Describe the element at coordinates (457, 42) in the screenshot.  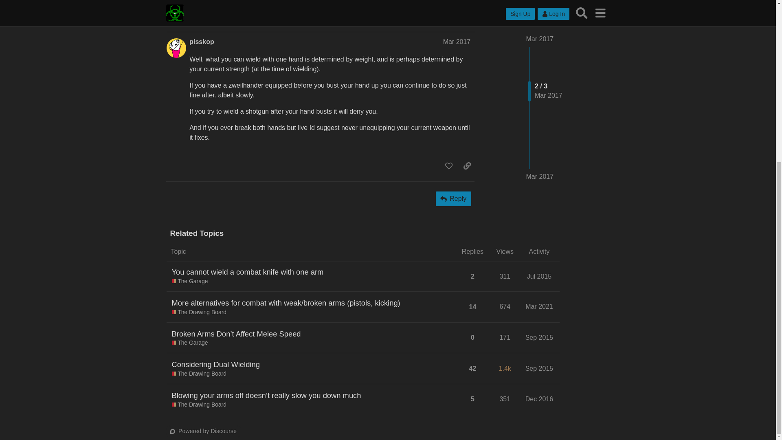
I see `Mar 2017` at that location.